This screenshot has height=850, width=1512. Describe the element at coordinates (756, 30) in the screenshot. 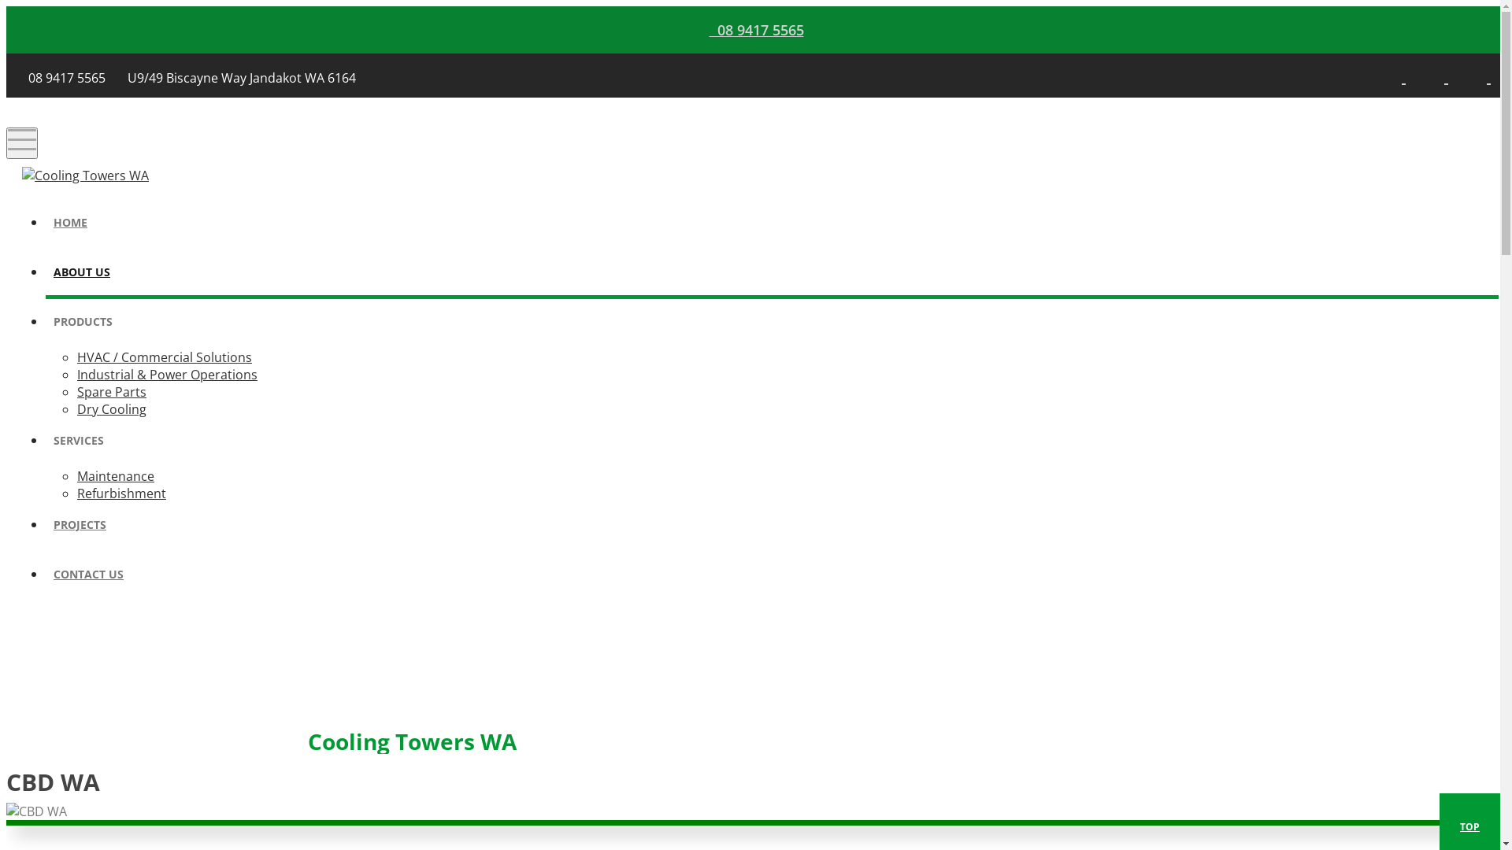

I see `  08 9417 5565` at that location.